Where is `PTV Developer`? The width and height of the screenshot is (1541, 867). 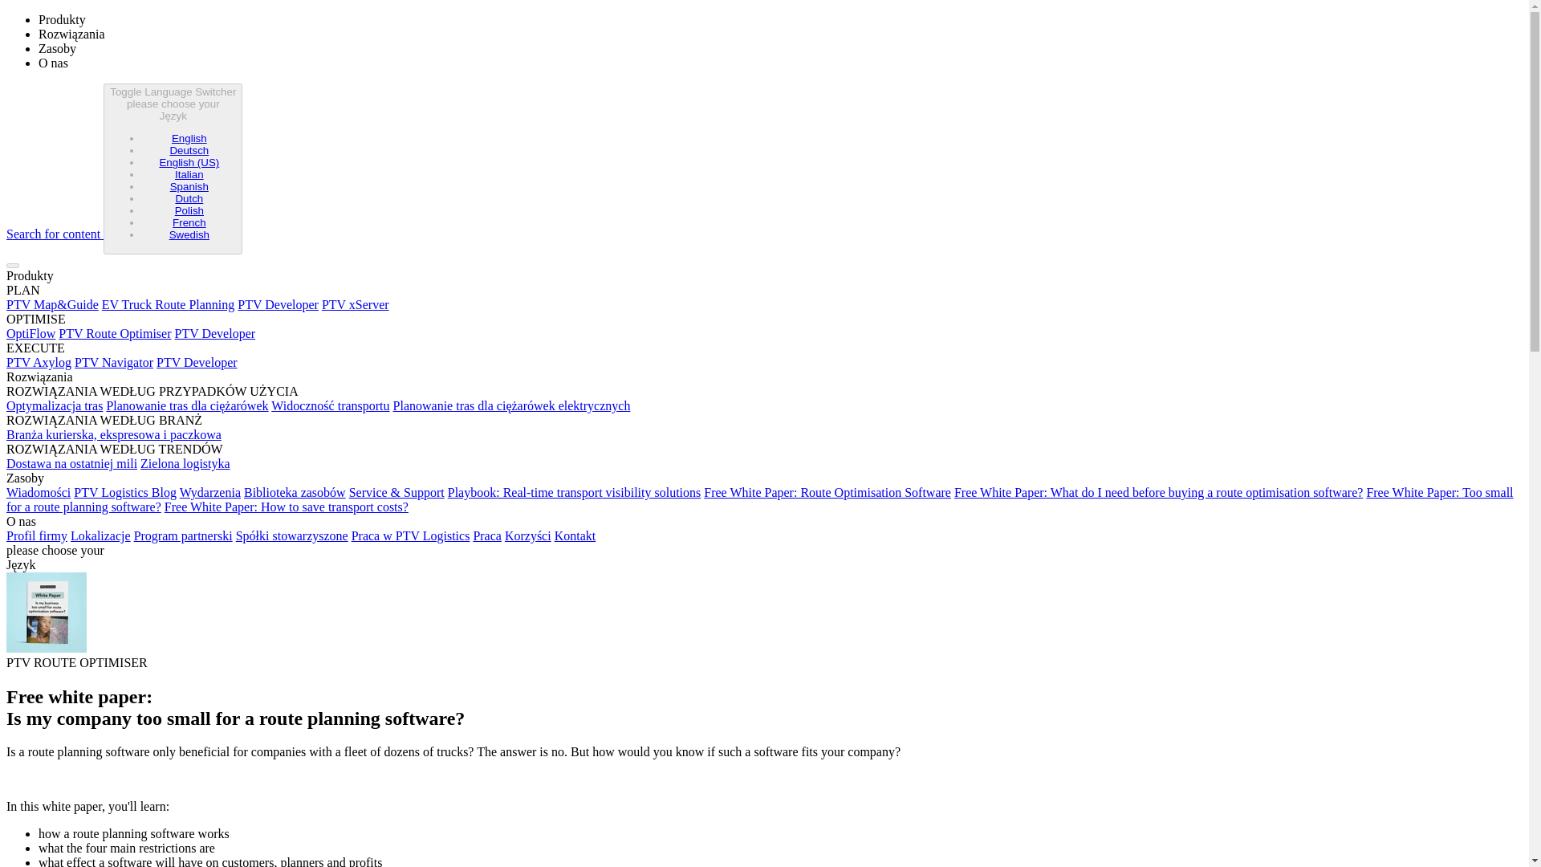
PTV Developer is located at coordinates (215, 334).